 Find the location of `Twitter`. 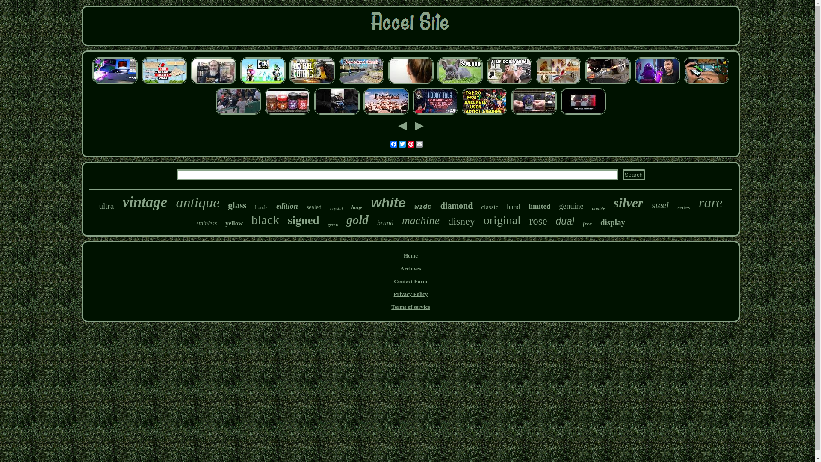

Twitter is located at coordinates (402, 144).